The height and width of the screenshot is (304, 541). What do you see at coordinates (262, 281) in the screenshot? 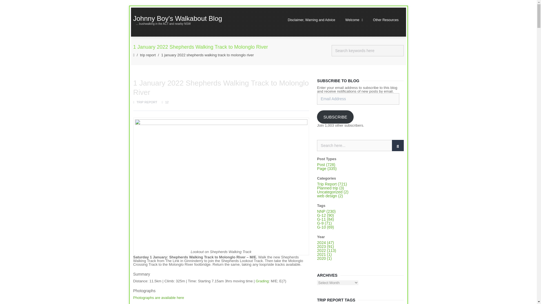
I see `Grading` at bounding box center [262, 281].